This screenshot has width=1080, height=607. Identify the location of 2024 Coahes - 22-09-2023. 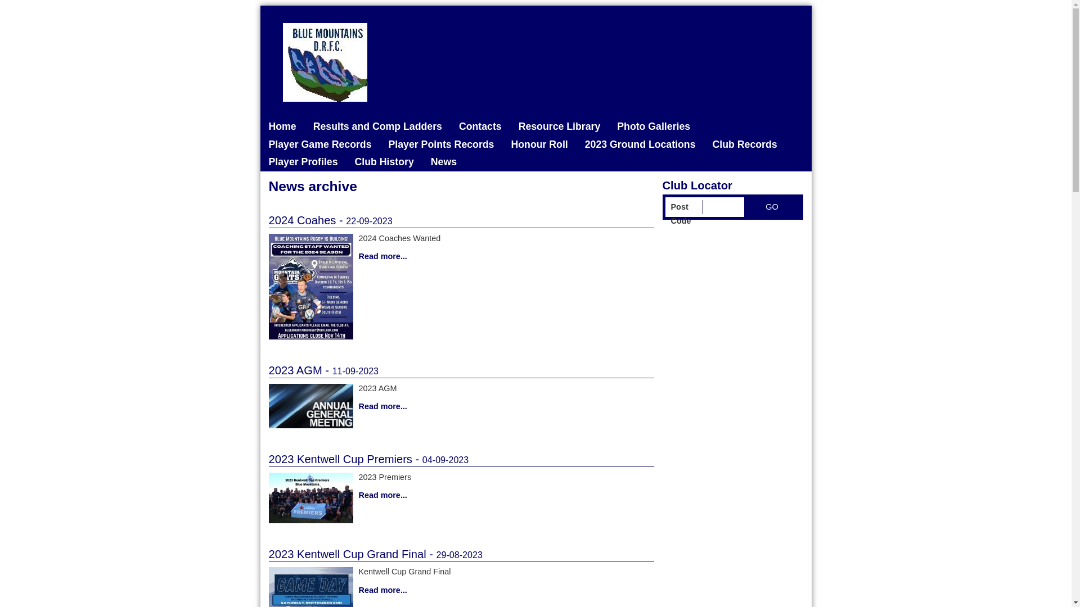
(461, 221).